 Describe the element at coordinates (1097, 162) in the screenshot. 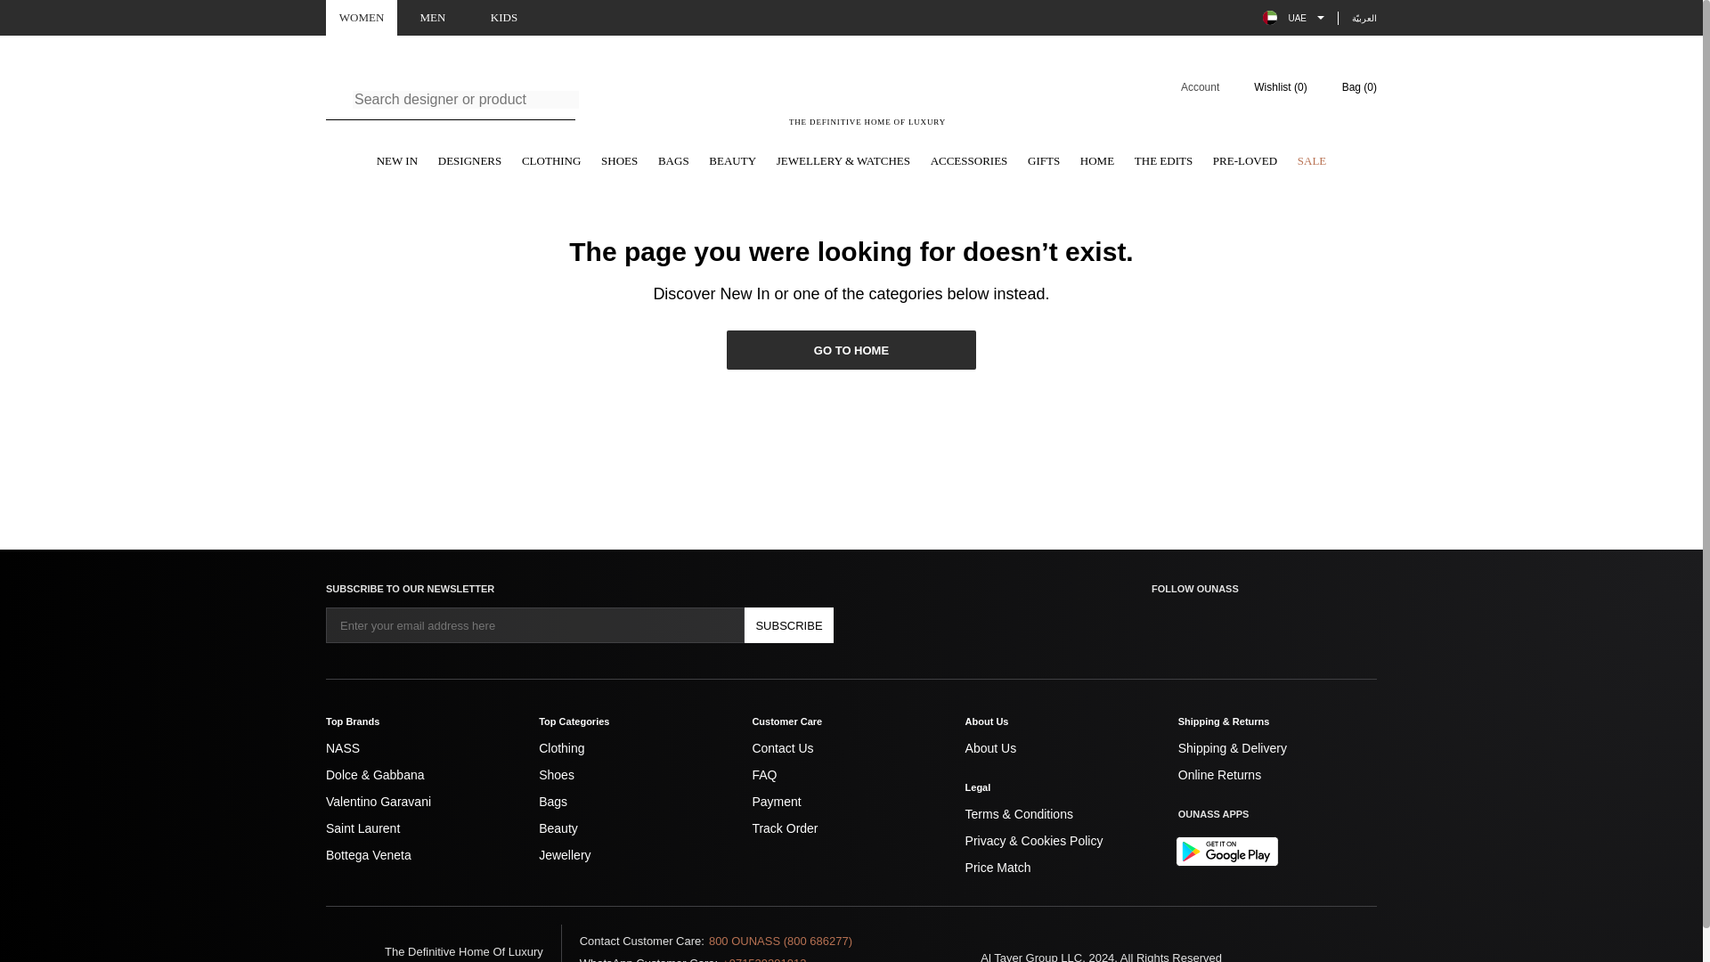

I see `HOME` at that location.